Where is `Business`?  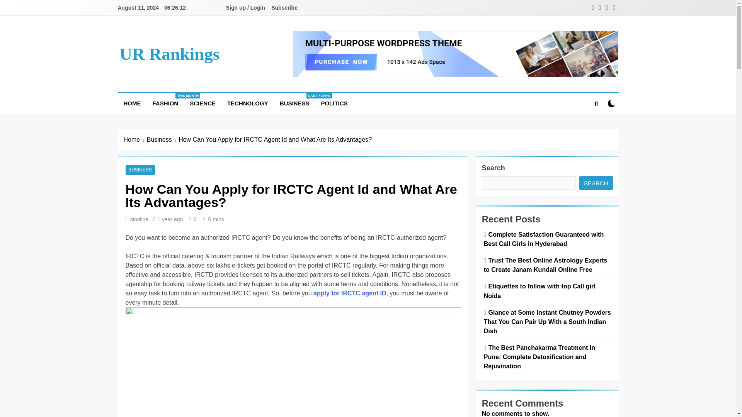 Business is located at coordinates (165, 103).